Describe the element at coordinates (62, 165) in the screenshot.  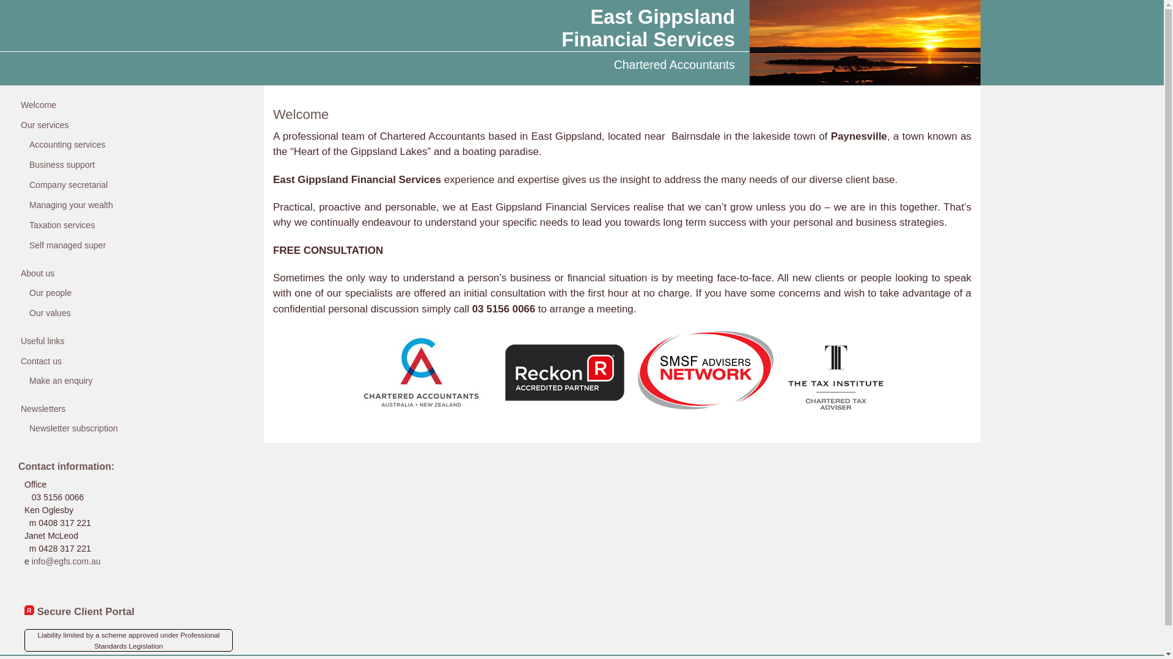
I see `Business support` at that location.